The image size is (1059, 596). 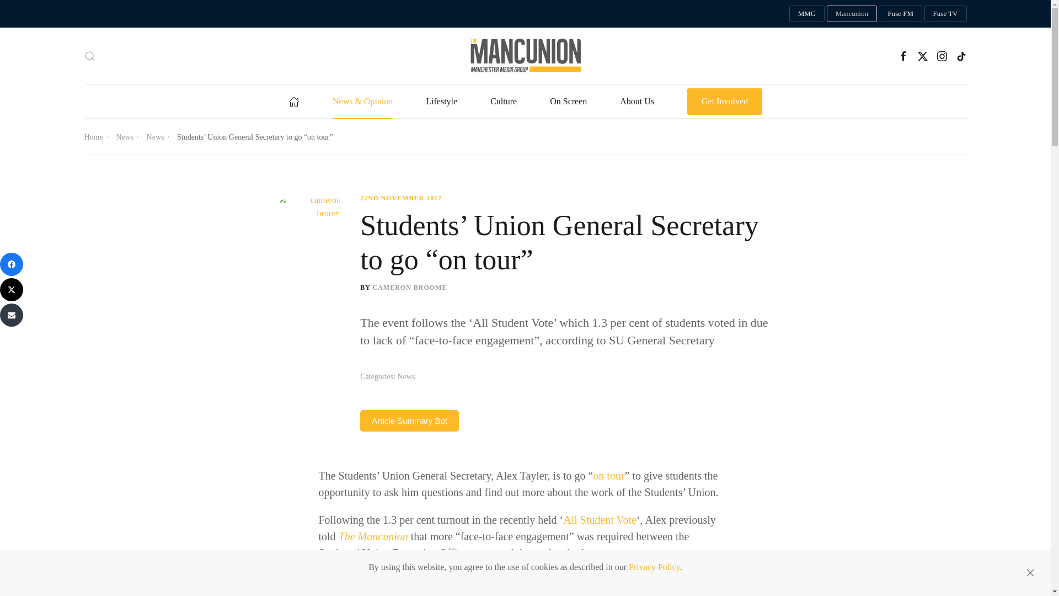 What do you see at coordinates (852, 13) in the screenshot?
I see `Mancunion` at bounding box center [852, 13].